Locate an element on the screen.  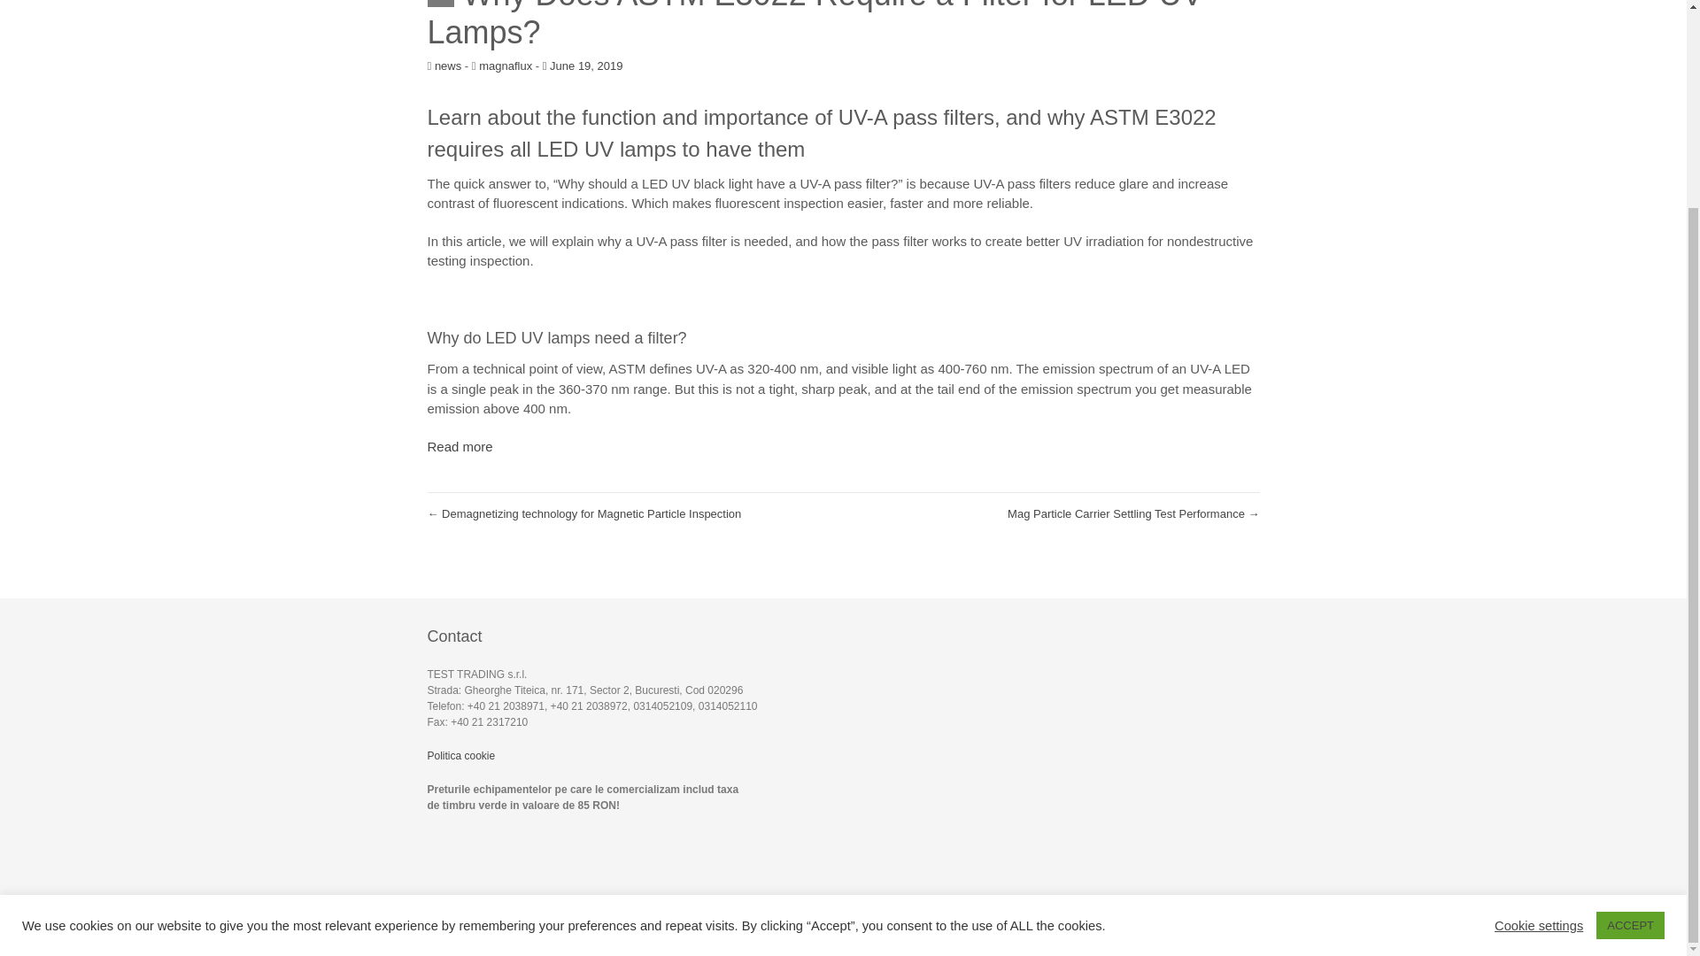
Service is located at coordinates (1075, 923).